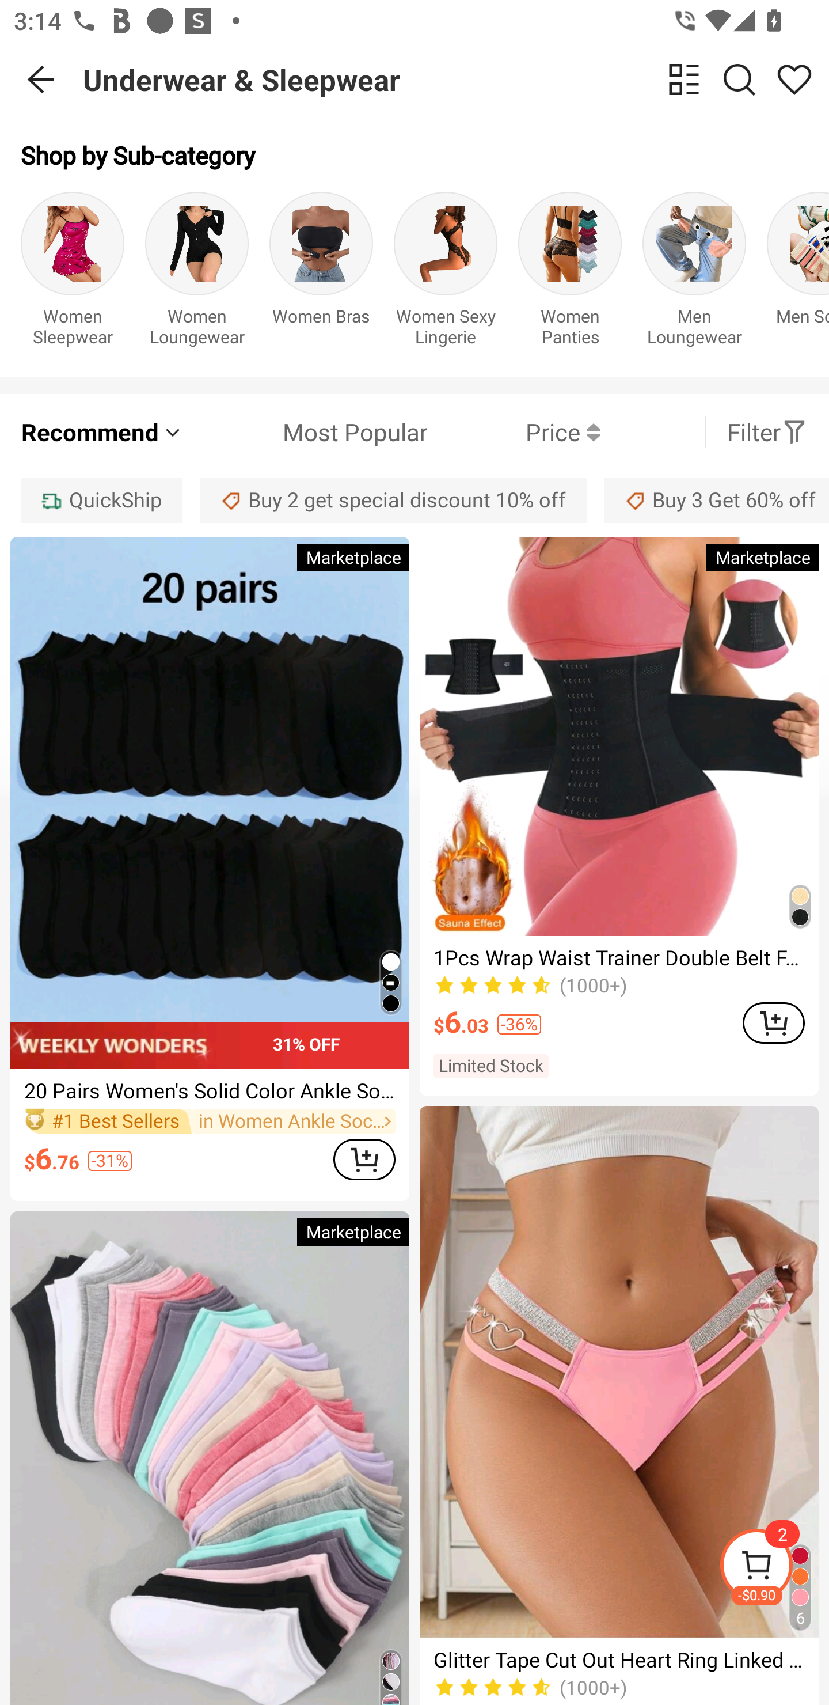 This screenshot has width=829, height=1705. What do you see at coordinates (210, 1122) in the screenshot?
I see `#1 Best Sellers in Women Ankle Socks` at bounding box center [210, 1122].